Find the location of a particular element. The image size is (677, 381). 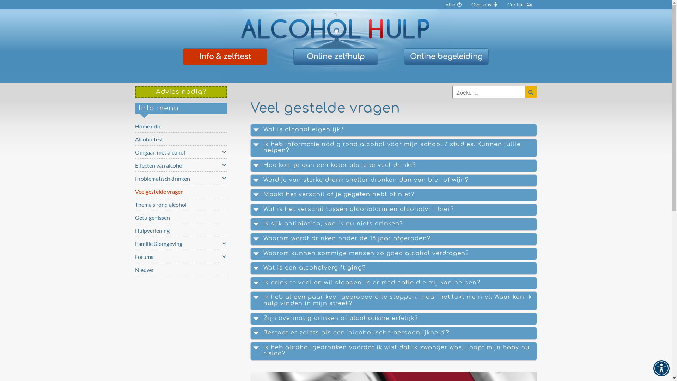

Zijn overmatig drinken of alcoholisme erfelijk? is located at coordinates (394, 319).